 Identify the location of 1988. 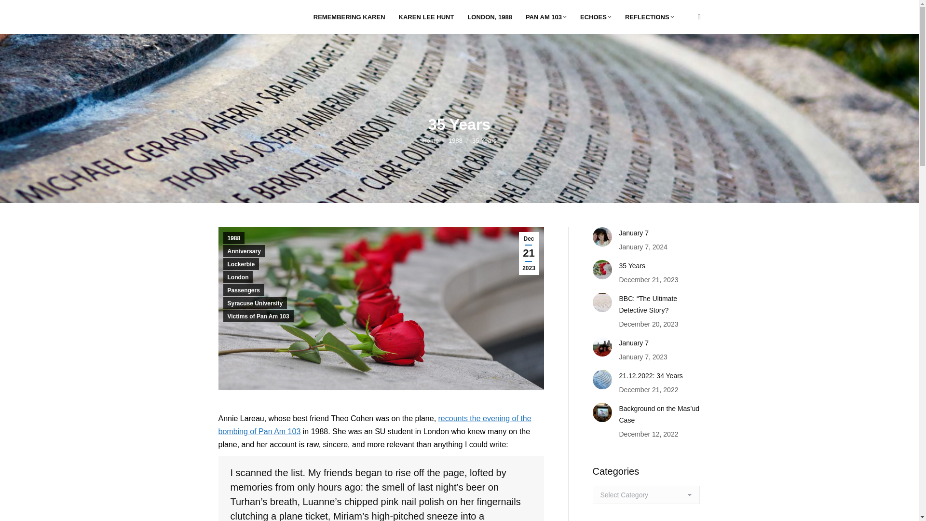
(455, 141).